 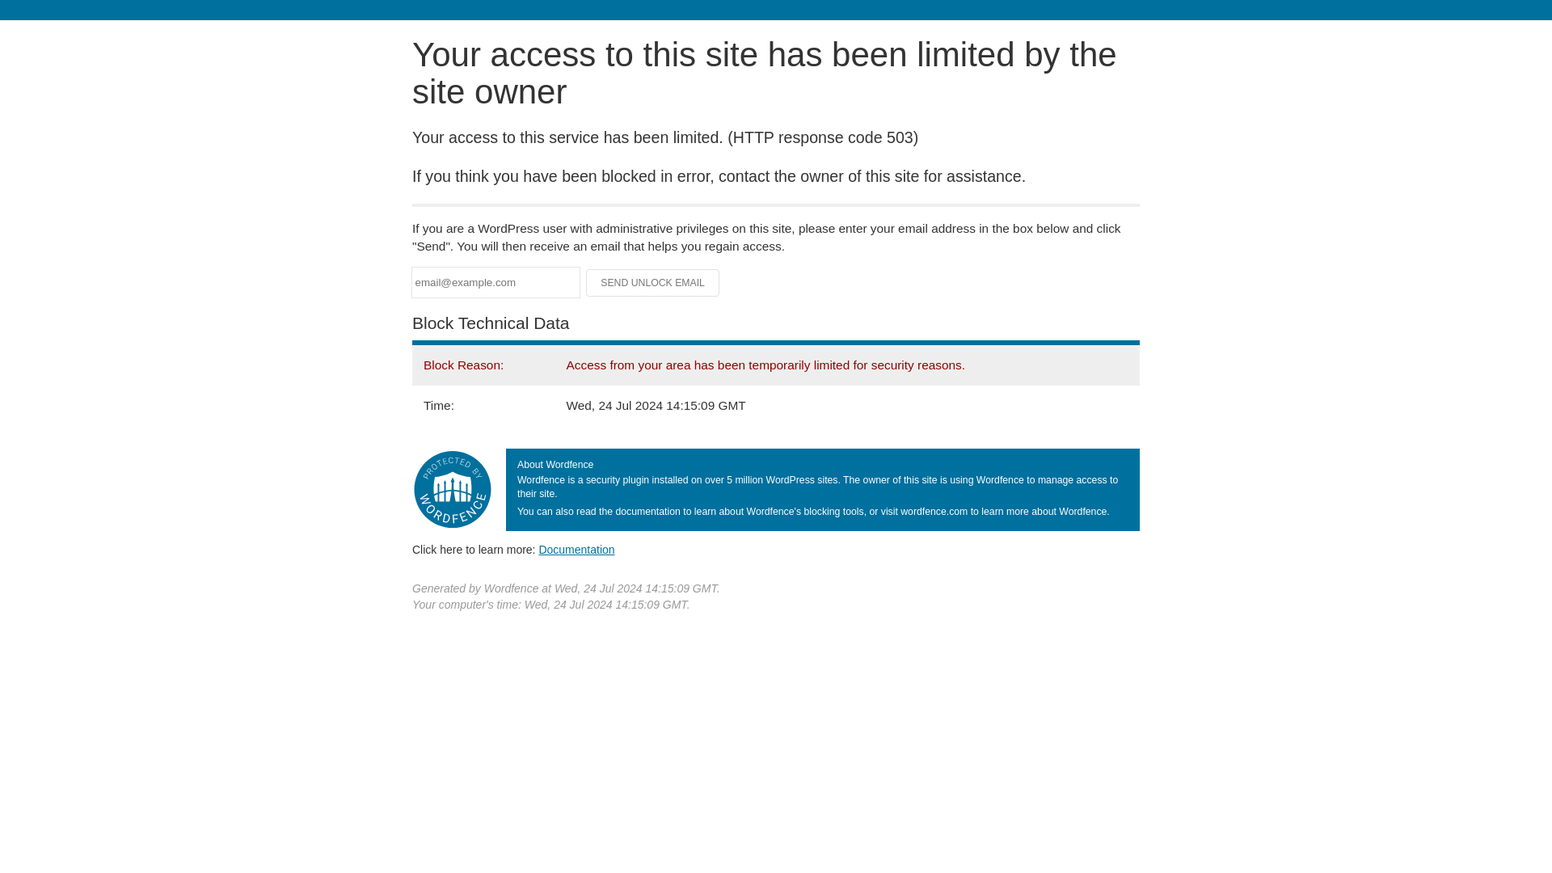 I want to click on Send Unlock Email, so click(x=653, y=283).